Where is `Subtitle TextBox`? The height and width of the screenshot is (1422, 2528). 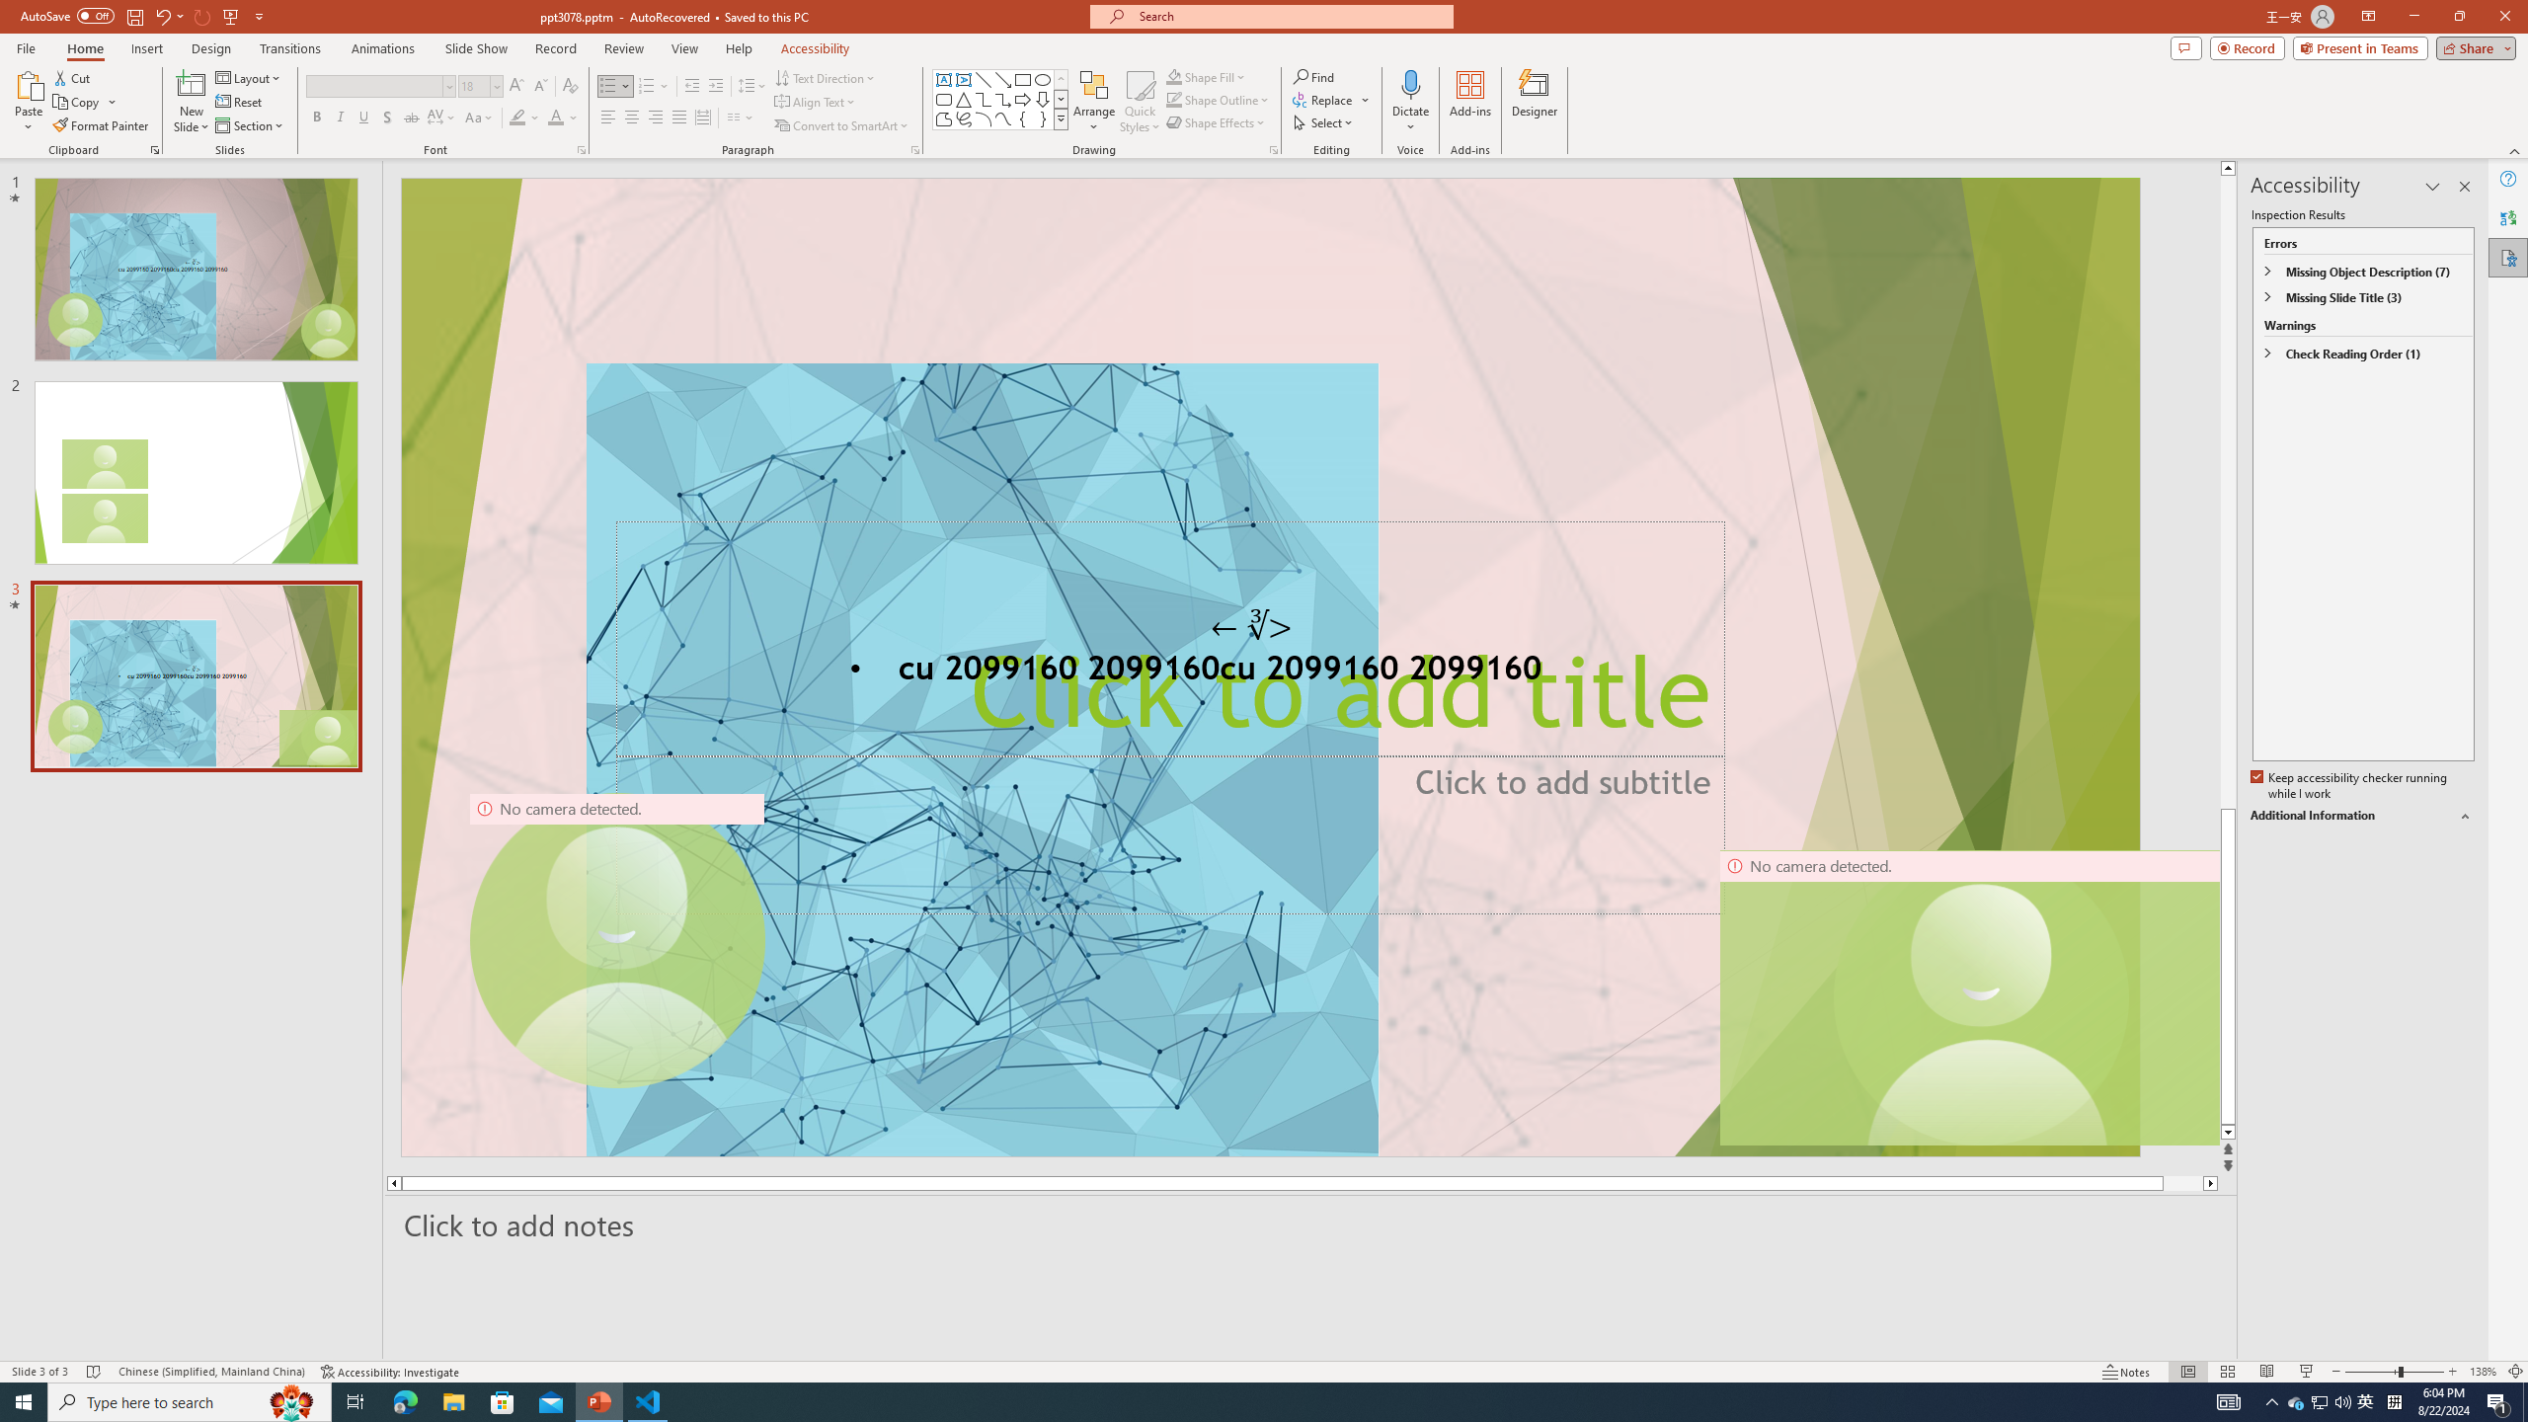 Subtitle TextBox is located at coordinates (1169, 833).